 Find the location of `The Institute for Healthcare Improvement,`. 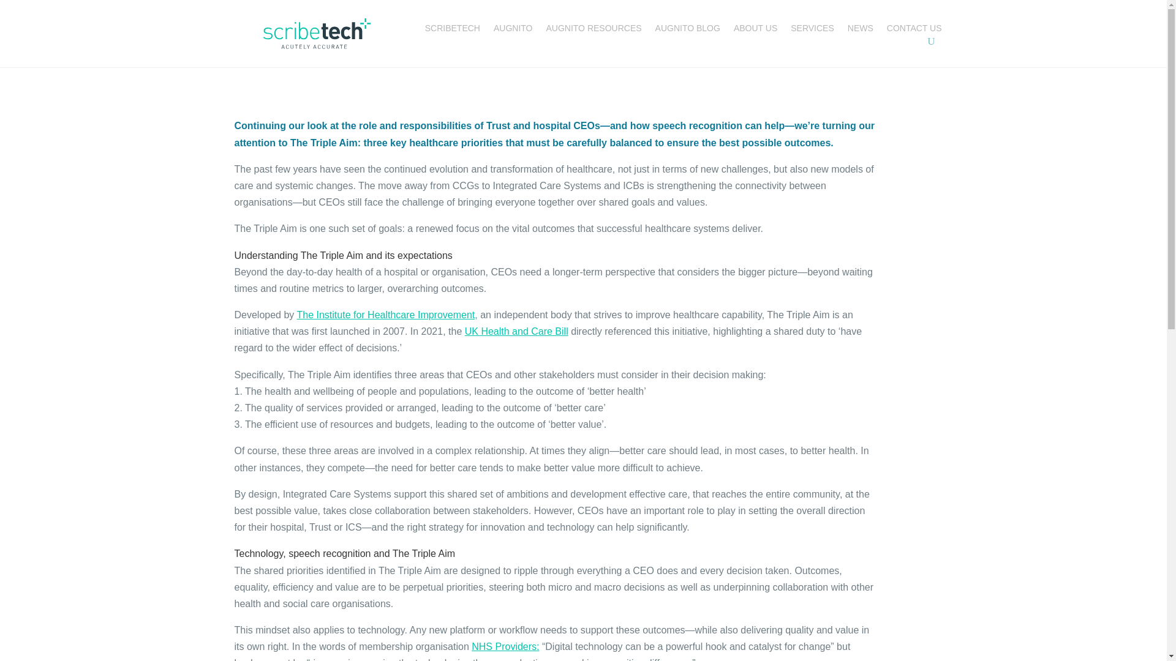

The Institute for Healthcare Improvement, is located at coordinates (386, 315).